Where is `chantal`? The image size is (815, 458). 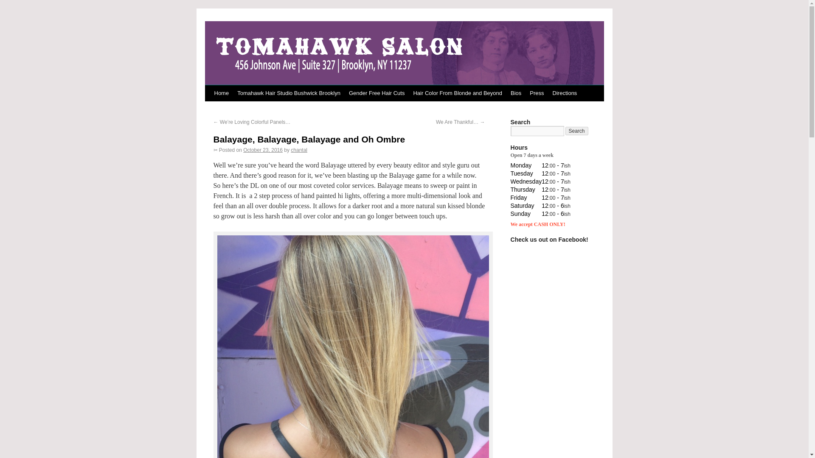
chantal is located at coordinates (299, 150).